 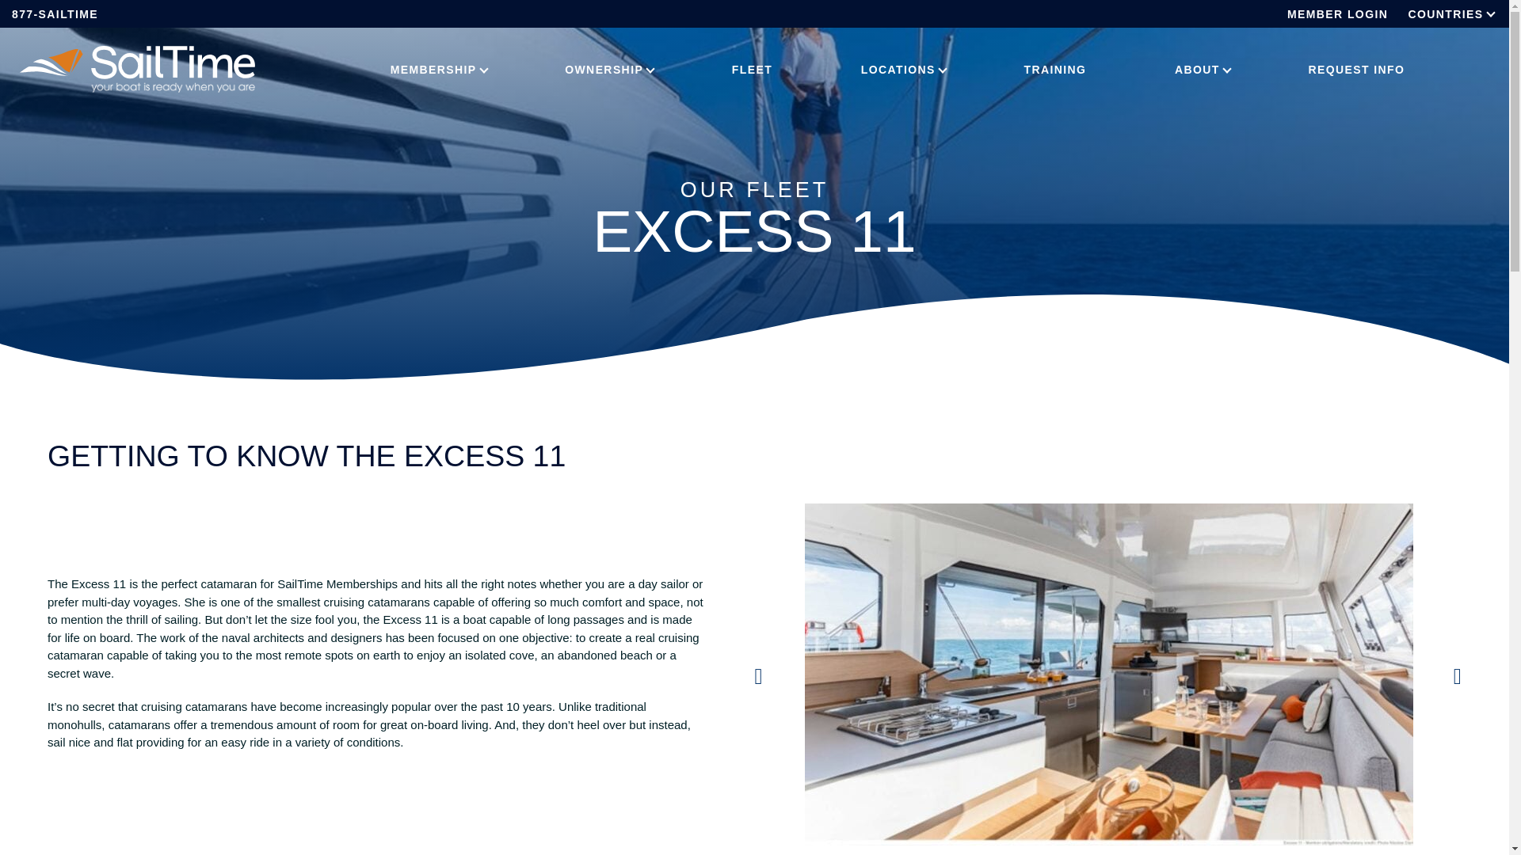 What do you see at coordinates (1446, 13) in the screenshot?
I see `COUNTRIES` at bounding box center [1446, 13].